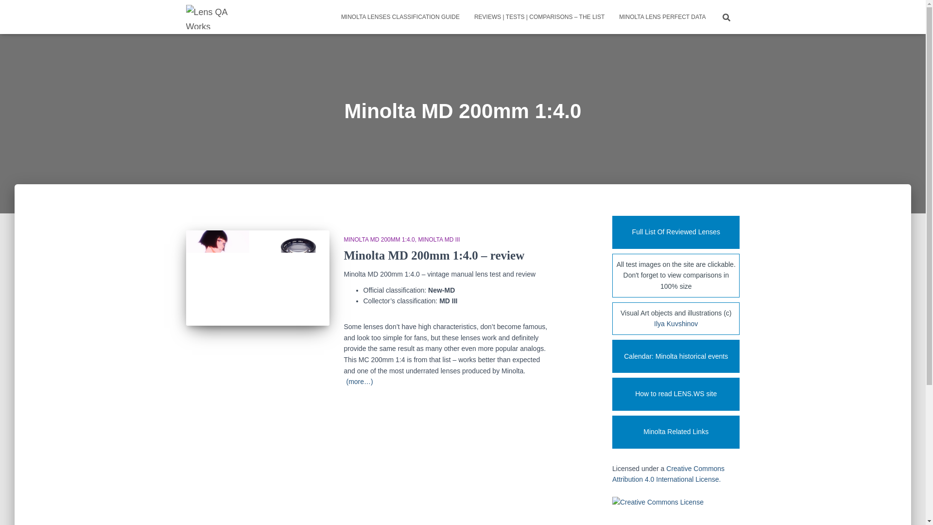 This screenshot has height=525, width=933. What do you see at coordinates (208, 17) in the screenshot?
I see `Lens QA Works` at bounding box center [208, 17].